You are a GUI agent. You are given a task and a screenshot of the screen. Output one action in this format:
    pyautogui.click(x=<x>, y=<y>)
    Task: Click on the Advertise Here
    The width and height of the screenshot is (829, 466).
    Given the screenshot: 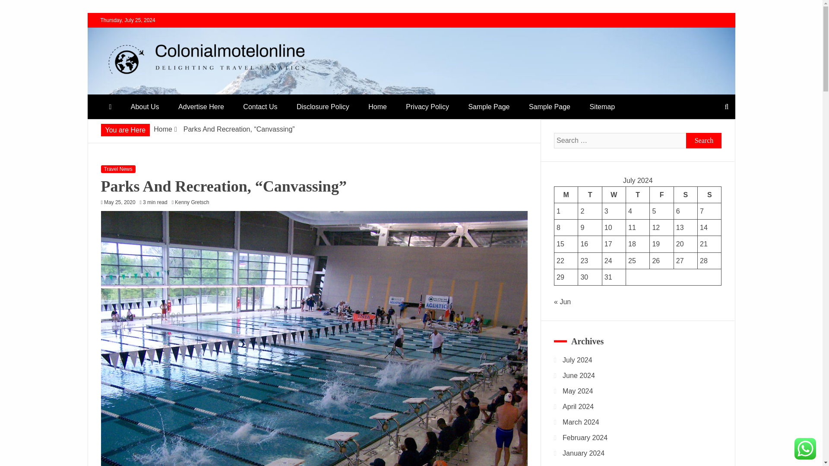 What is the action you would take?
    pyautogui.click(x=201, y=106)
    